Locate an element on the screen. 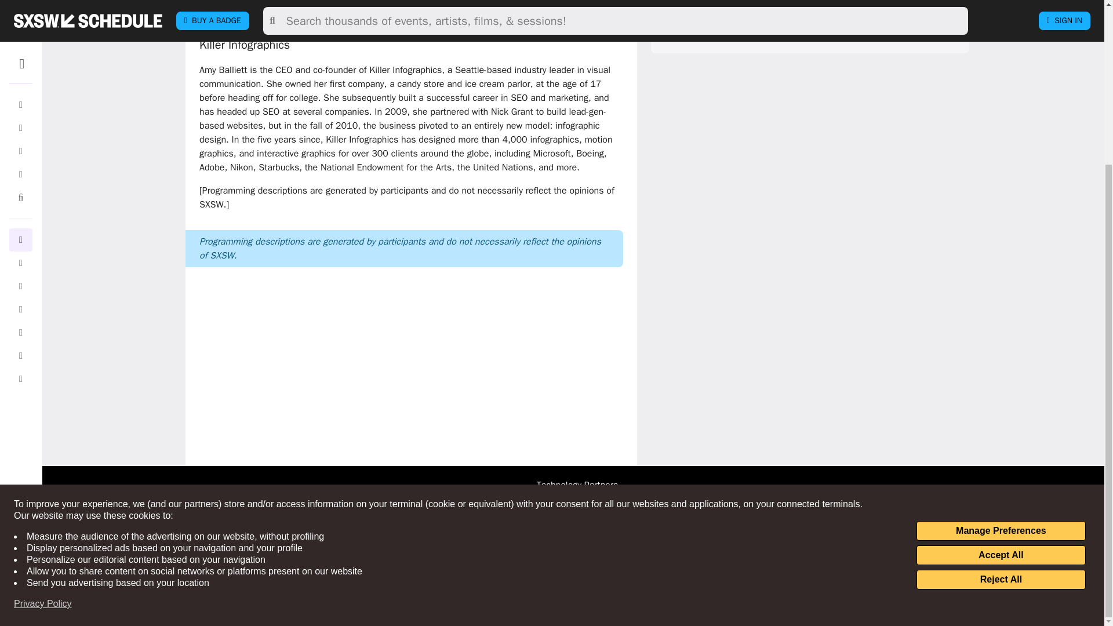 The image size is (1113, 626). Privacy Policy is located at coordinates (43, 388).